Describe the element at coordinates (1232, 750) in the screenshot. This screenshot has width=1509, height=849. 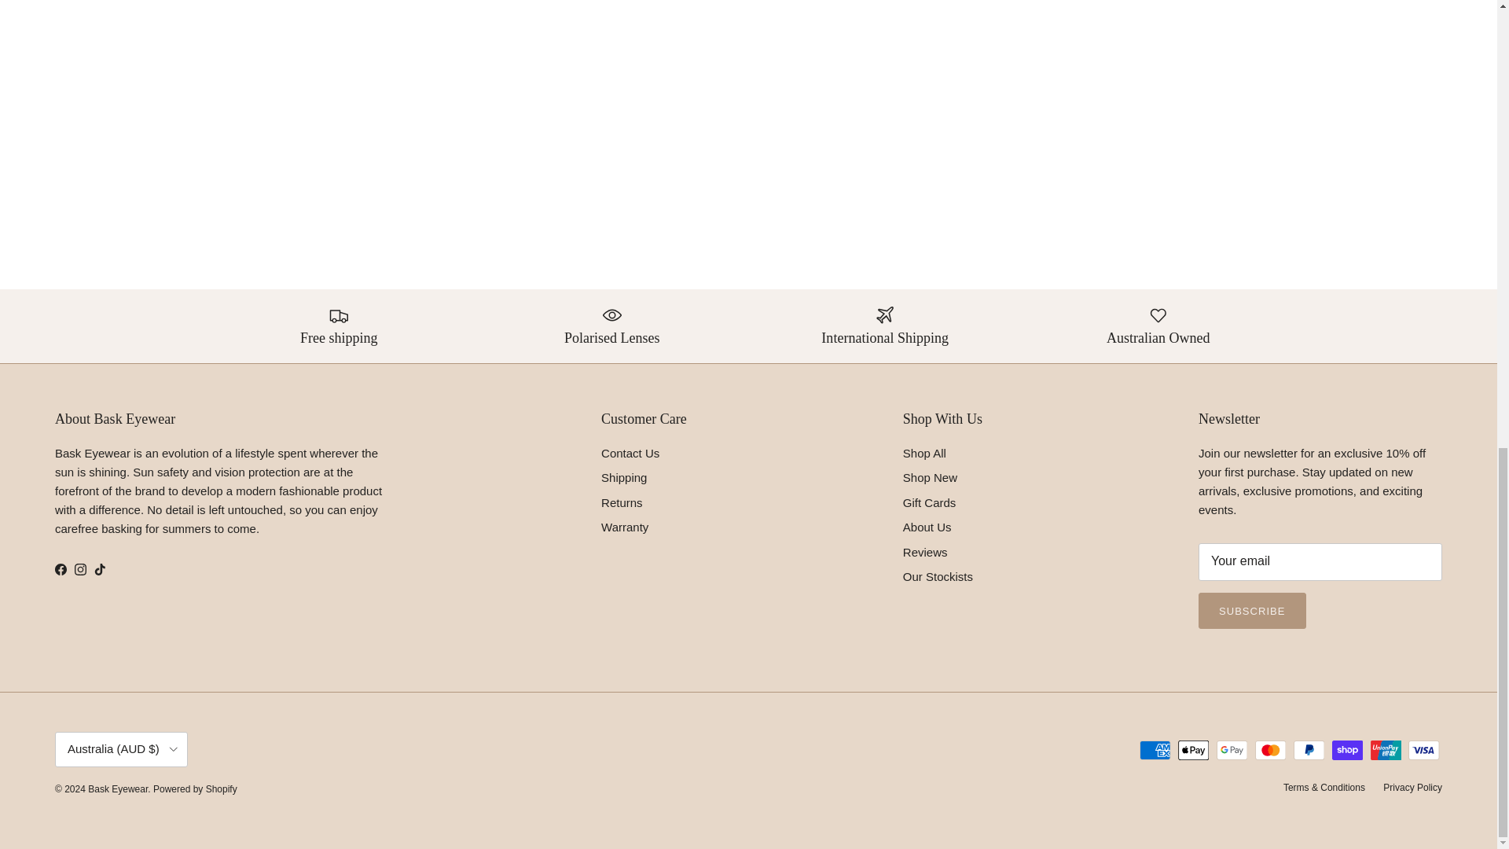
I see `Google Pay` at that location.